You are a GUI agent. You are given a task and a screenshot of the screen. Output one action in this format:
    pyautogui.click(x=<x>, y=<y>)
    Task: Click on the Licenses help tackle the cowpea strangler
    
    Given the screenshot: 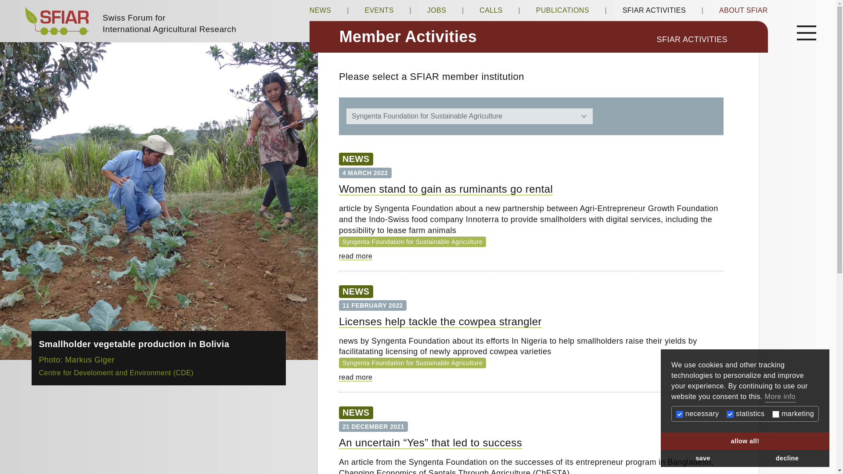 What is the action you would take?
    pyautogui.click(x=356, y=377)
    